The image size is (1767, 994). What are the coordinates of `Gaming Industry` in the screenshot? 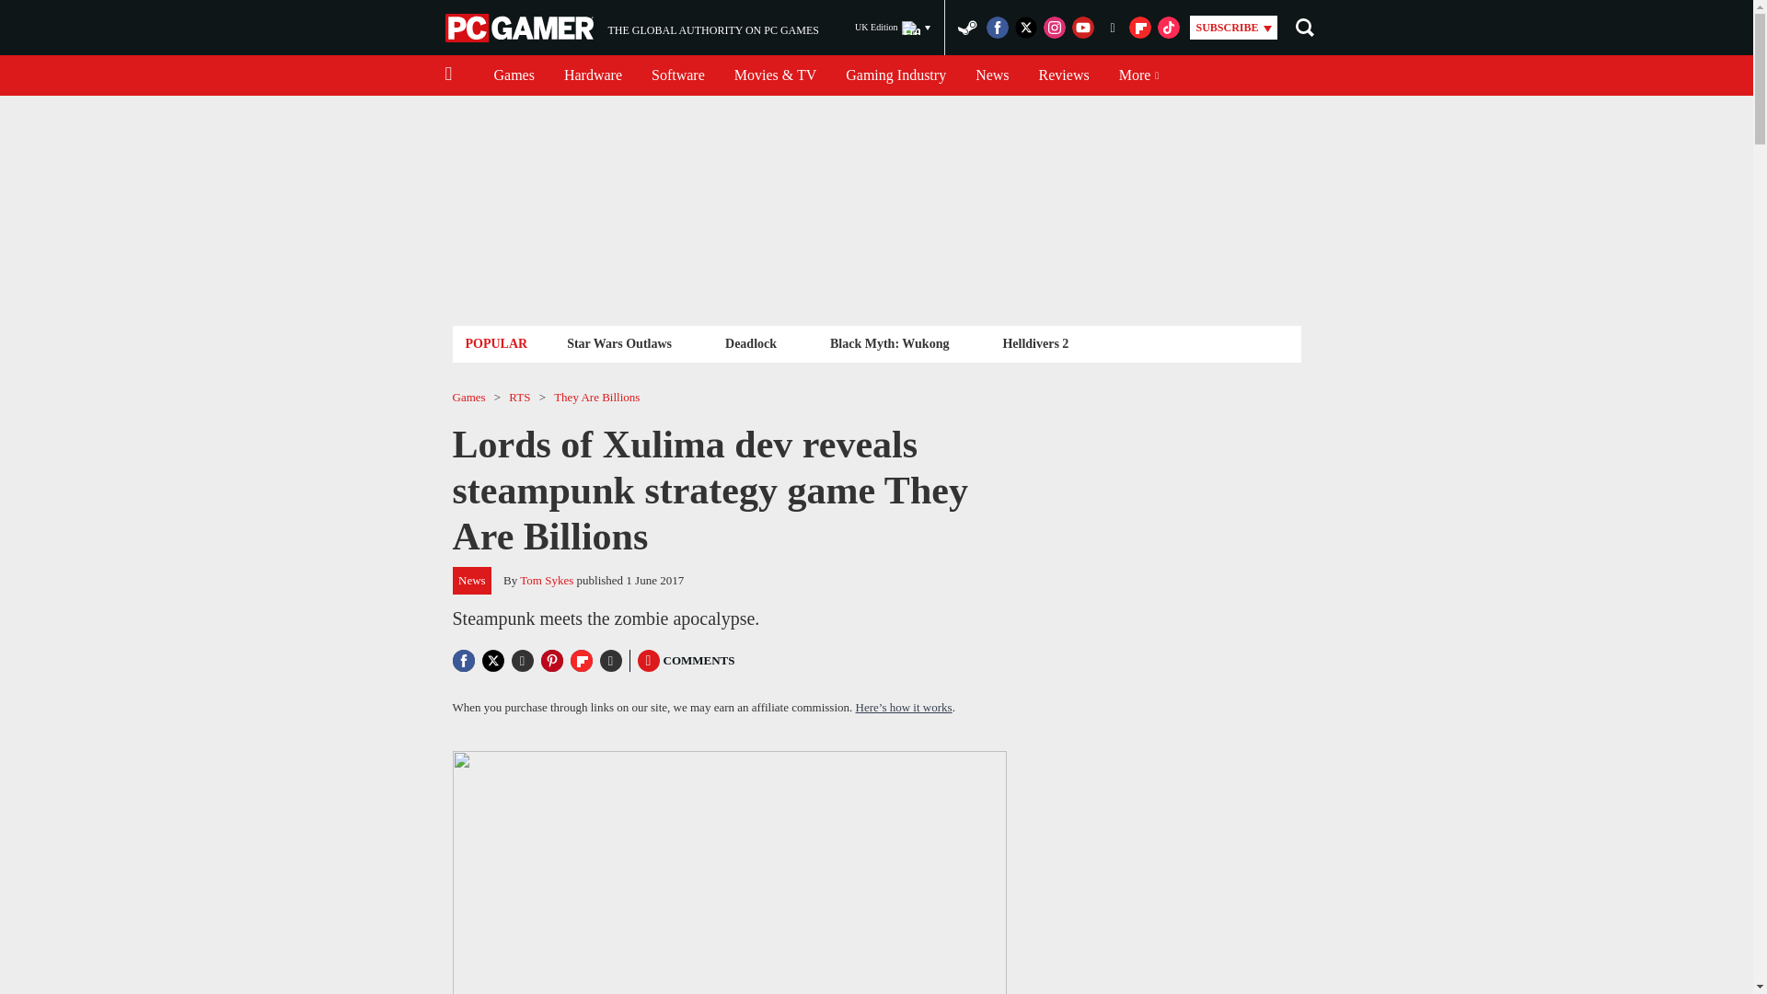 It's located at (631, 28).